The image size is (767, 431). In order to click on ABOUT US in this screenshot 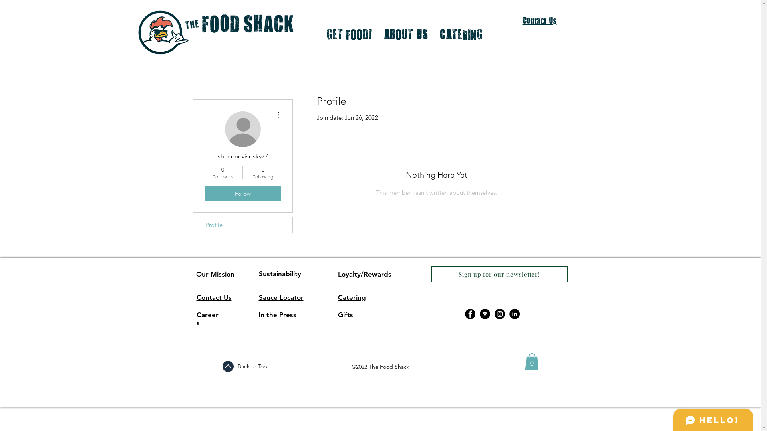, I will do `click(406, 34)`.